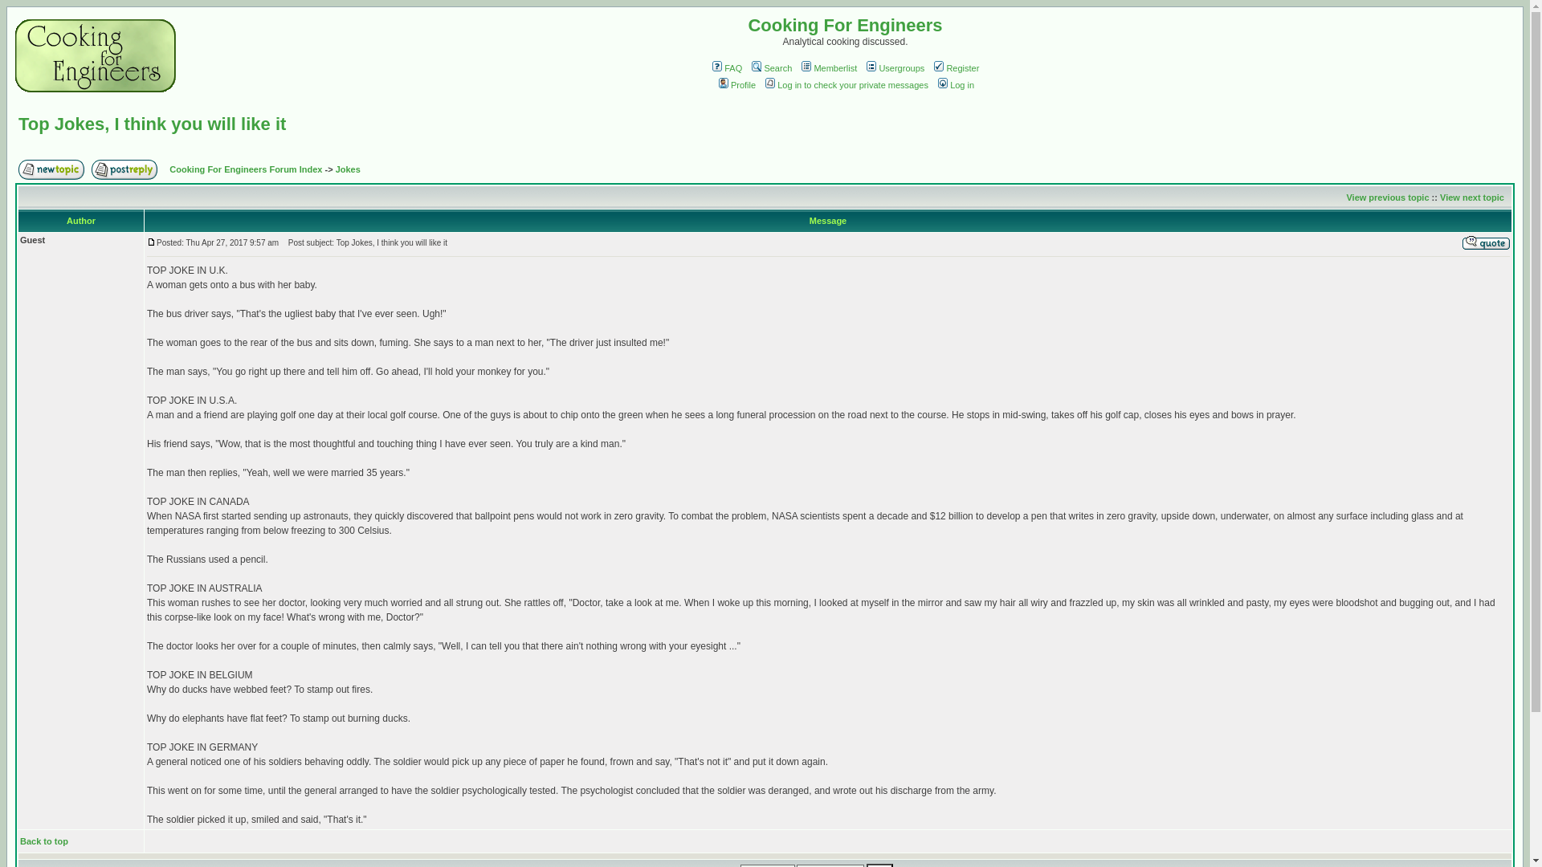 The height and width of the screenshot is (867, 1542). What do you see at coordinates (879, 865) in the screenshot?
I see `Go` at bounding box center [879, 865].